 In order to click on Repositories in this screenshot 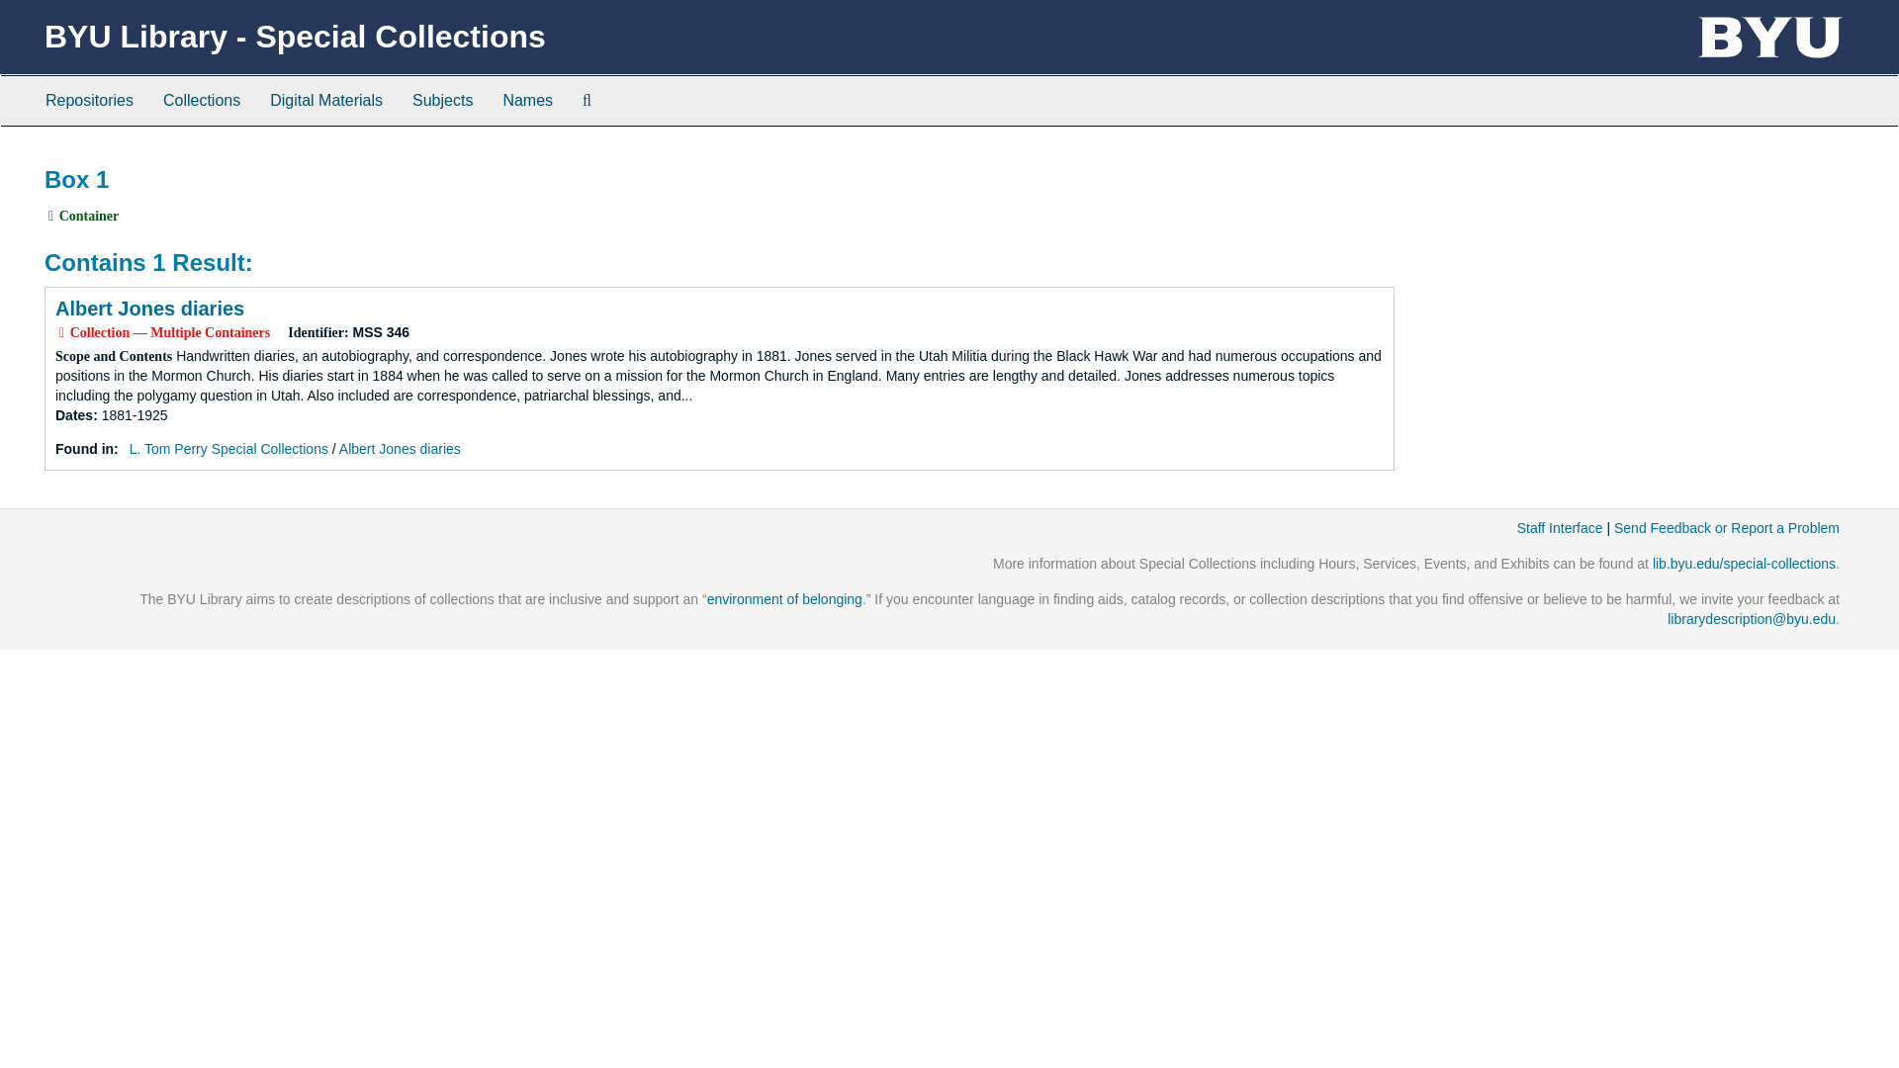, I will do `click(89, 101)`.